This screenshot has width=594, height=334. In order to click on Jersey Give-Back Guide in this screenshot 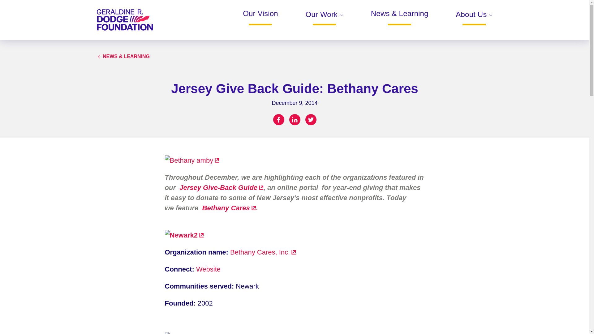, I will do `click(221, 187)`.